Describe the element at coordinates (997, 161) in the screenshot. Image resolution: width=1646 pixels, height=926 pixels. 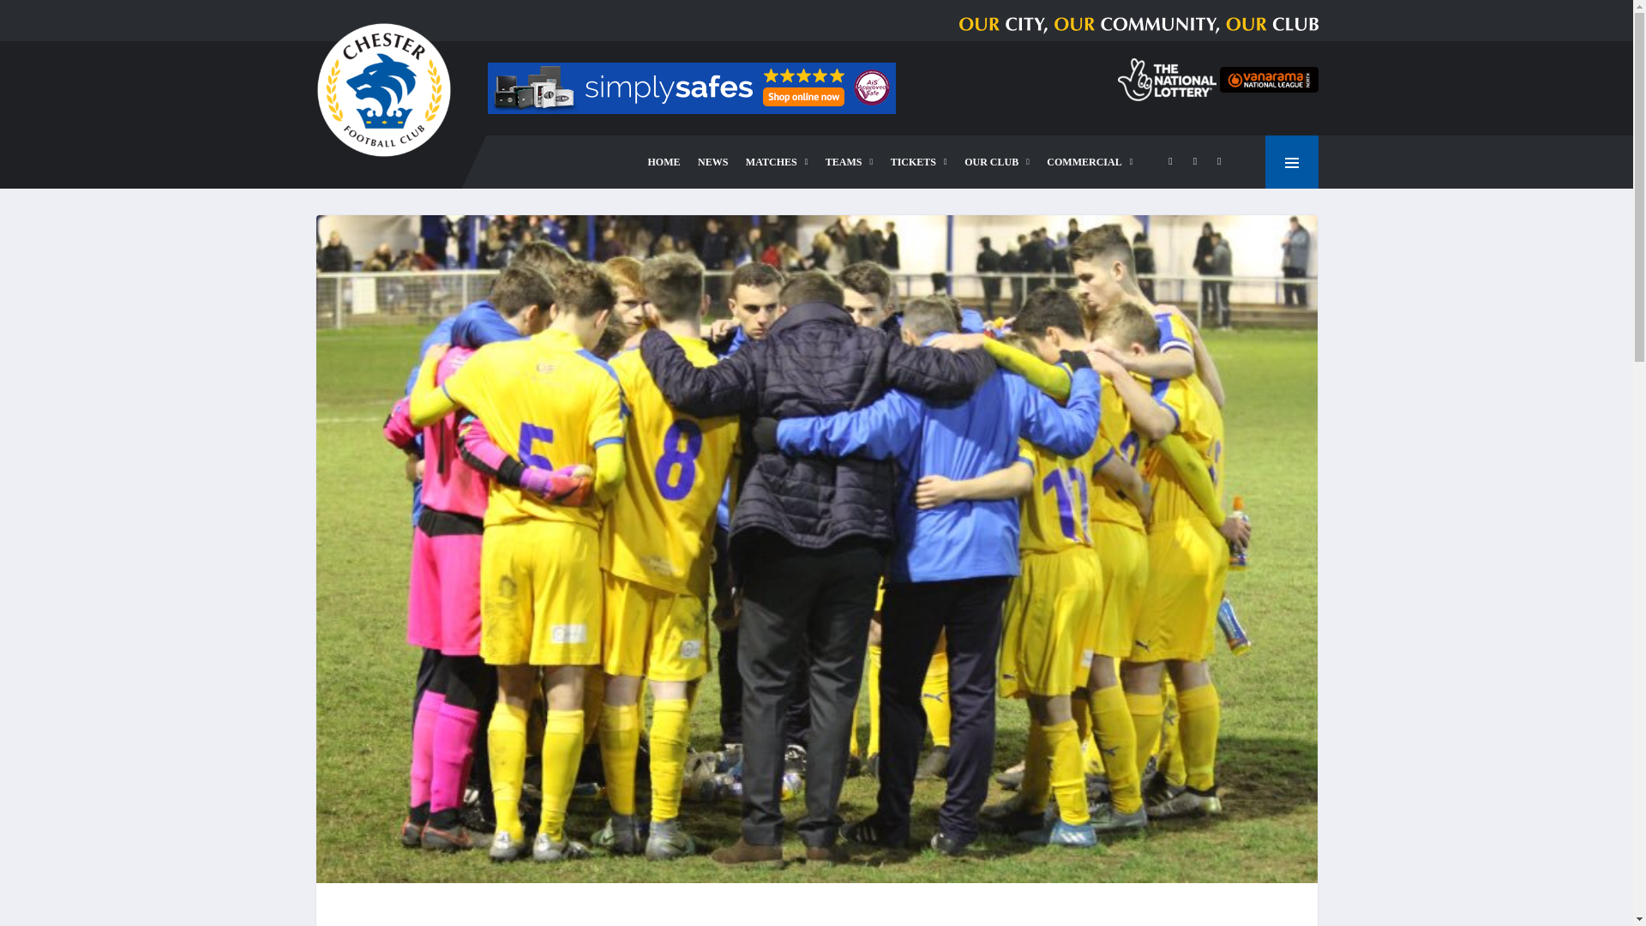
I see `OUR CLUB` at that location.